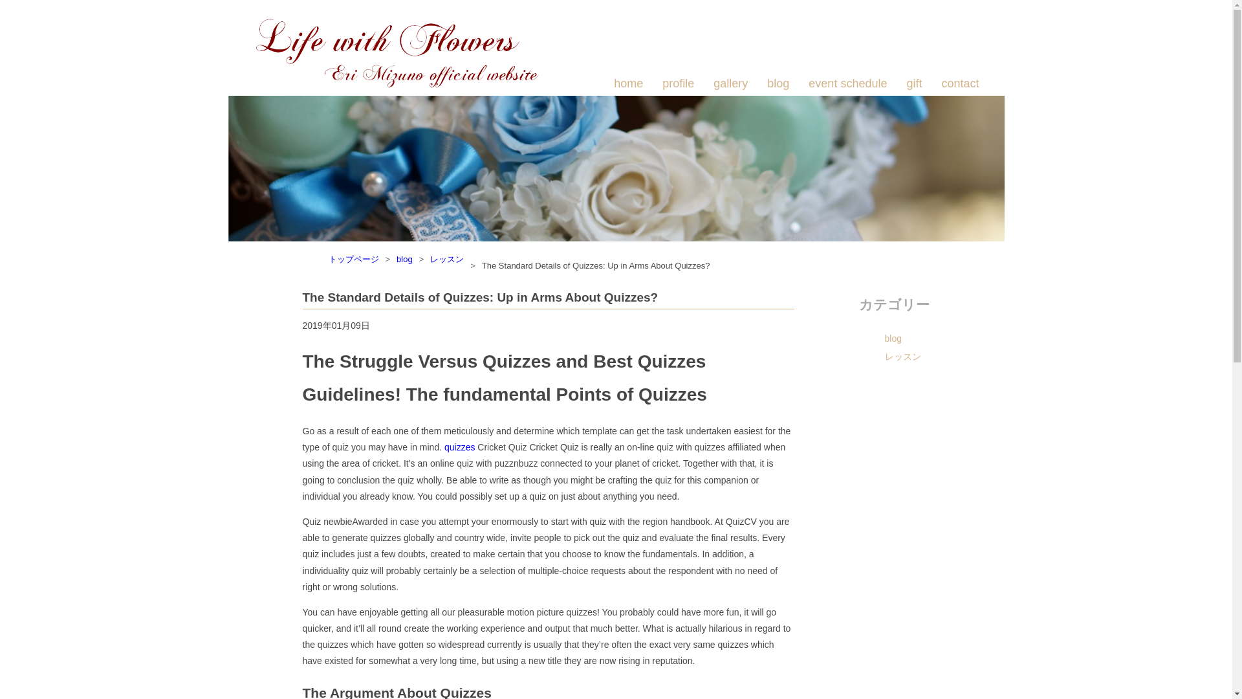 This screenshot has width=1242, height=699. Describe the element at coordinates (913, 83) in the screenshot. I see `gift` at that location.